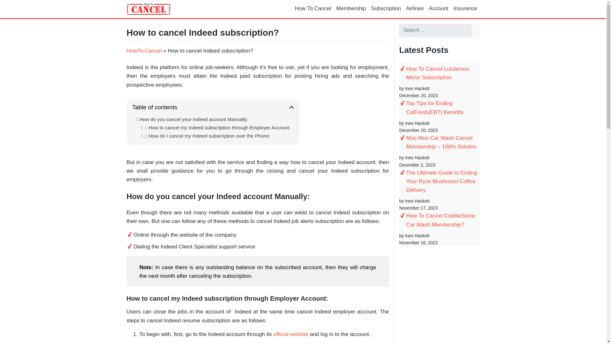 This screenshot has width=611, height=344. What do you see at coordinates (439, 73) in the screenshot?
I see `How To Cancel Lululemon Mirror Subscription` at bounding box center [439, 73].